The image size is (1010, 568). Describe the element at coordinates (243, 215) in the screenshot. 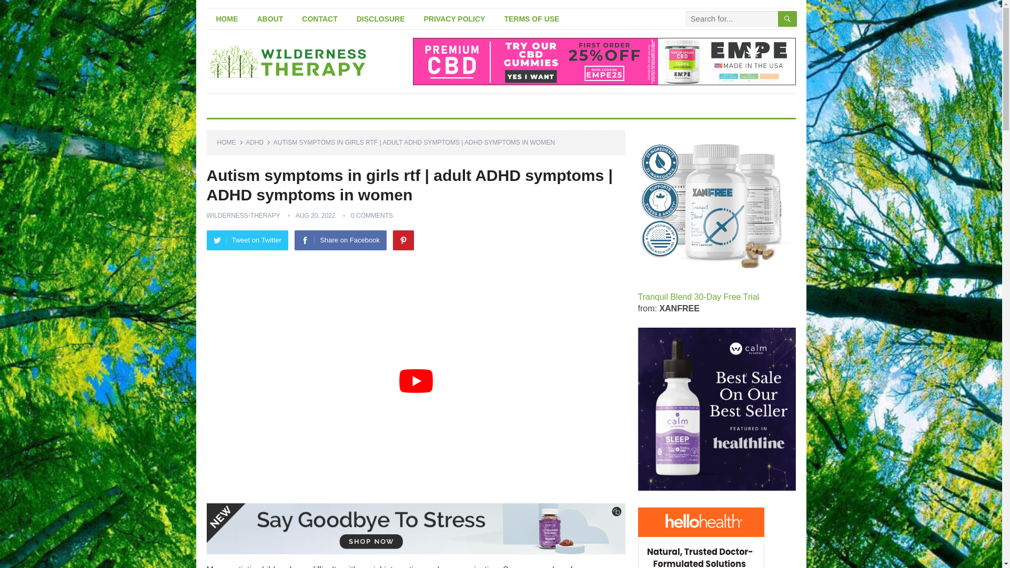

I see `WILDERNESS-THERAPY` at that location.